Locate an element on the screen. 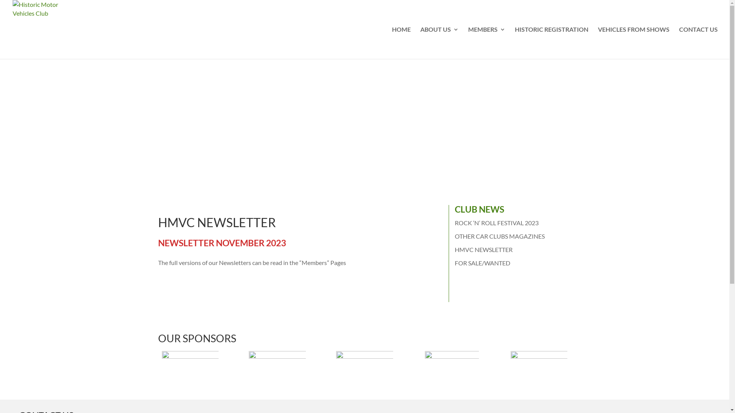 This screenshot has width=735, height=413. NEWSLETTER NOVEMBER 2023 is located at coordinates (222, 243).